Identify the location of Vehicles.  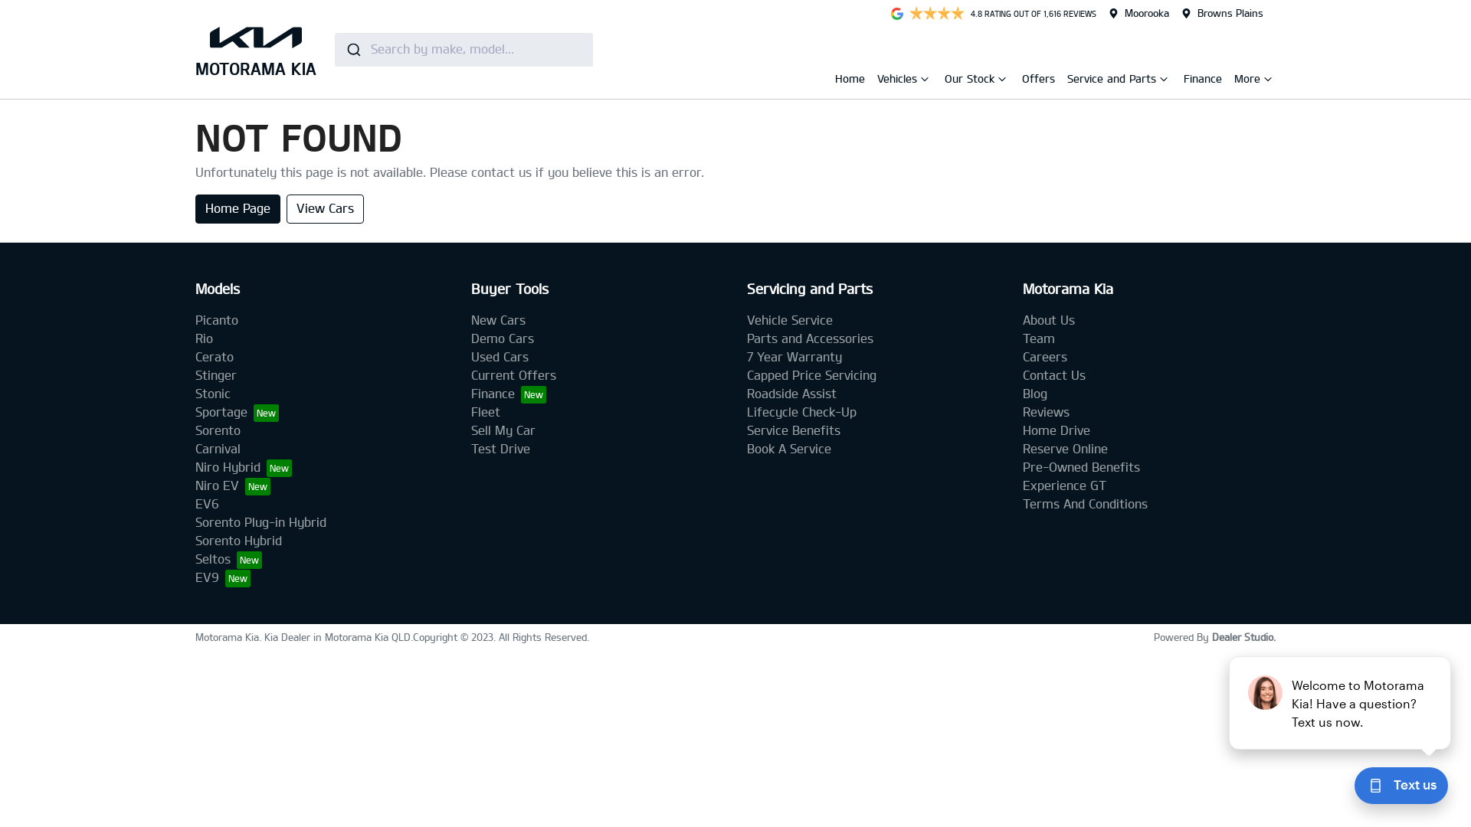
(899, 81).